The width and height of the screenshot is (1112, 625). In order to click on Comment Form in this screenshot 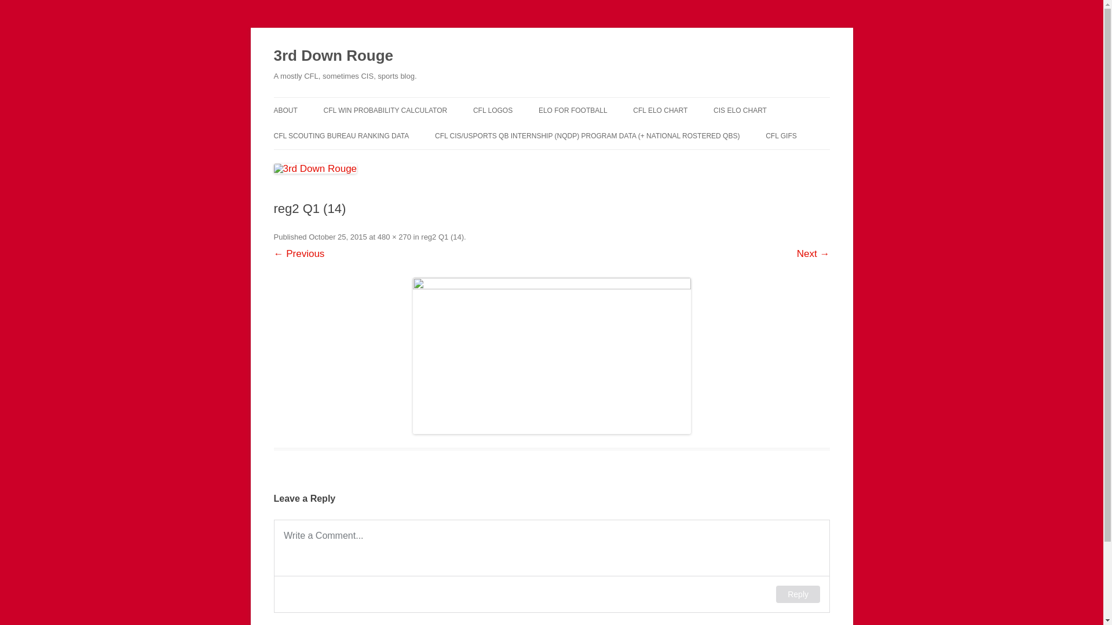, I will do `click(551, 566)`.